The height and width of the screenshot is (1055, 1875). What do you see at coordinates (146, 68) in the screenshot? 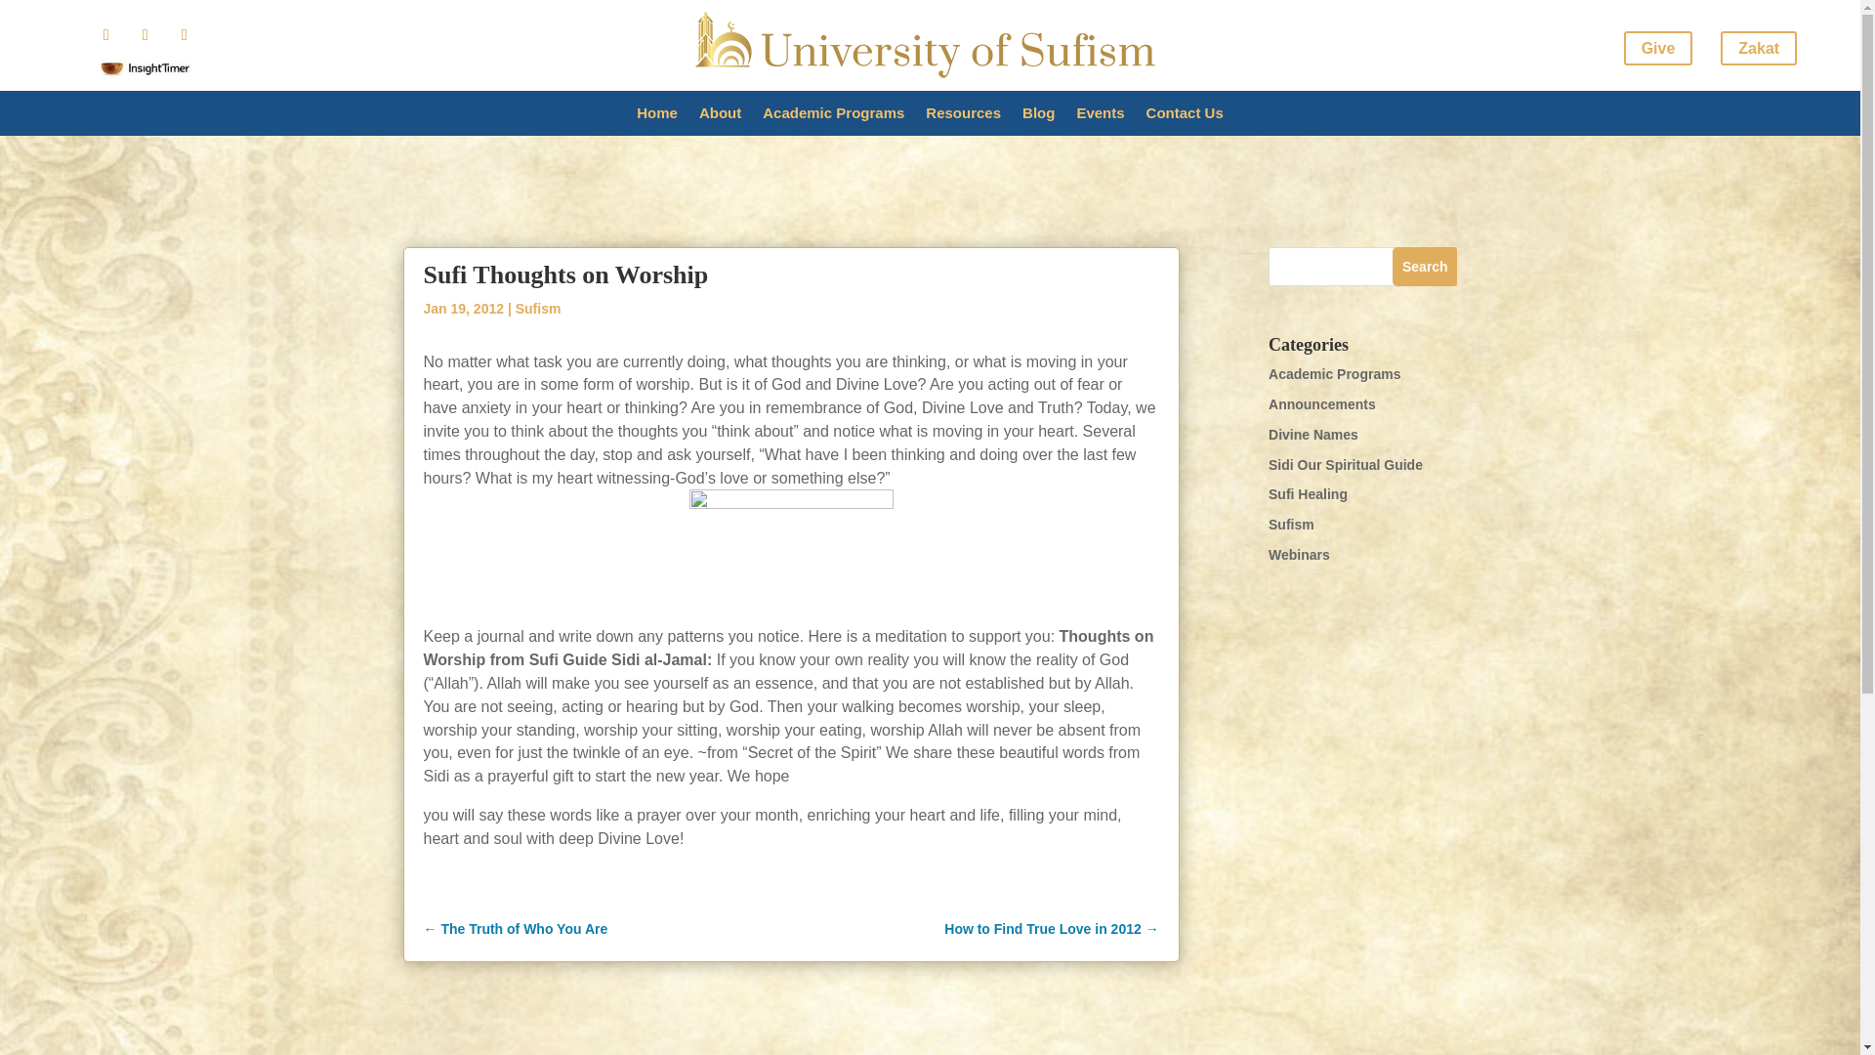
I see `insight-timer-sm` at bounding box center [146, 68].